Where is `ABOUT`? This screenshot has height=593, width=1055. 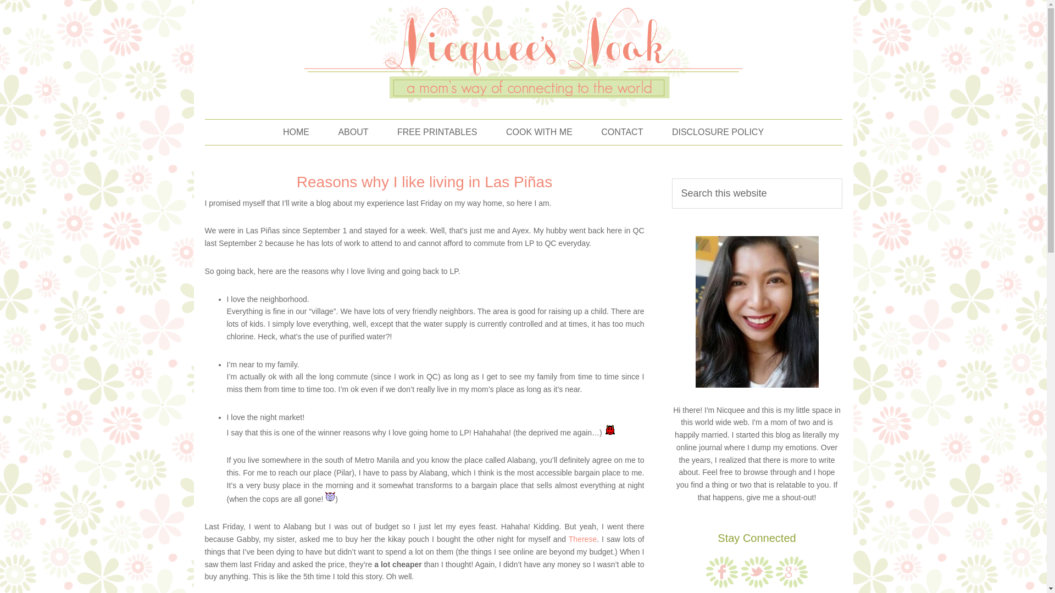 ABOUT is located at coordinates (353, 132).